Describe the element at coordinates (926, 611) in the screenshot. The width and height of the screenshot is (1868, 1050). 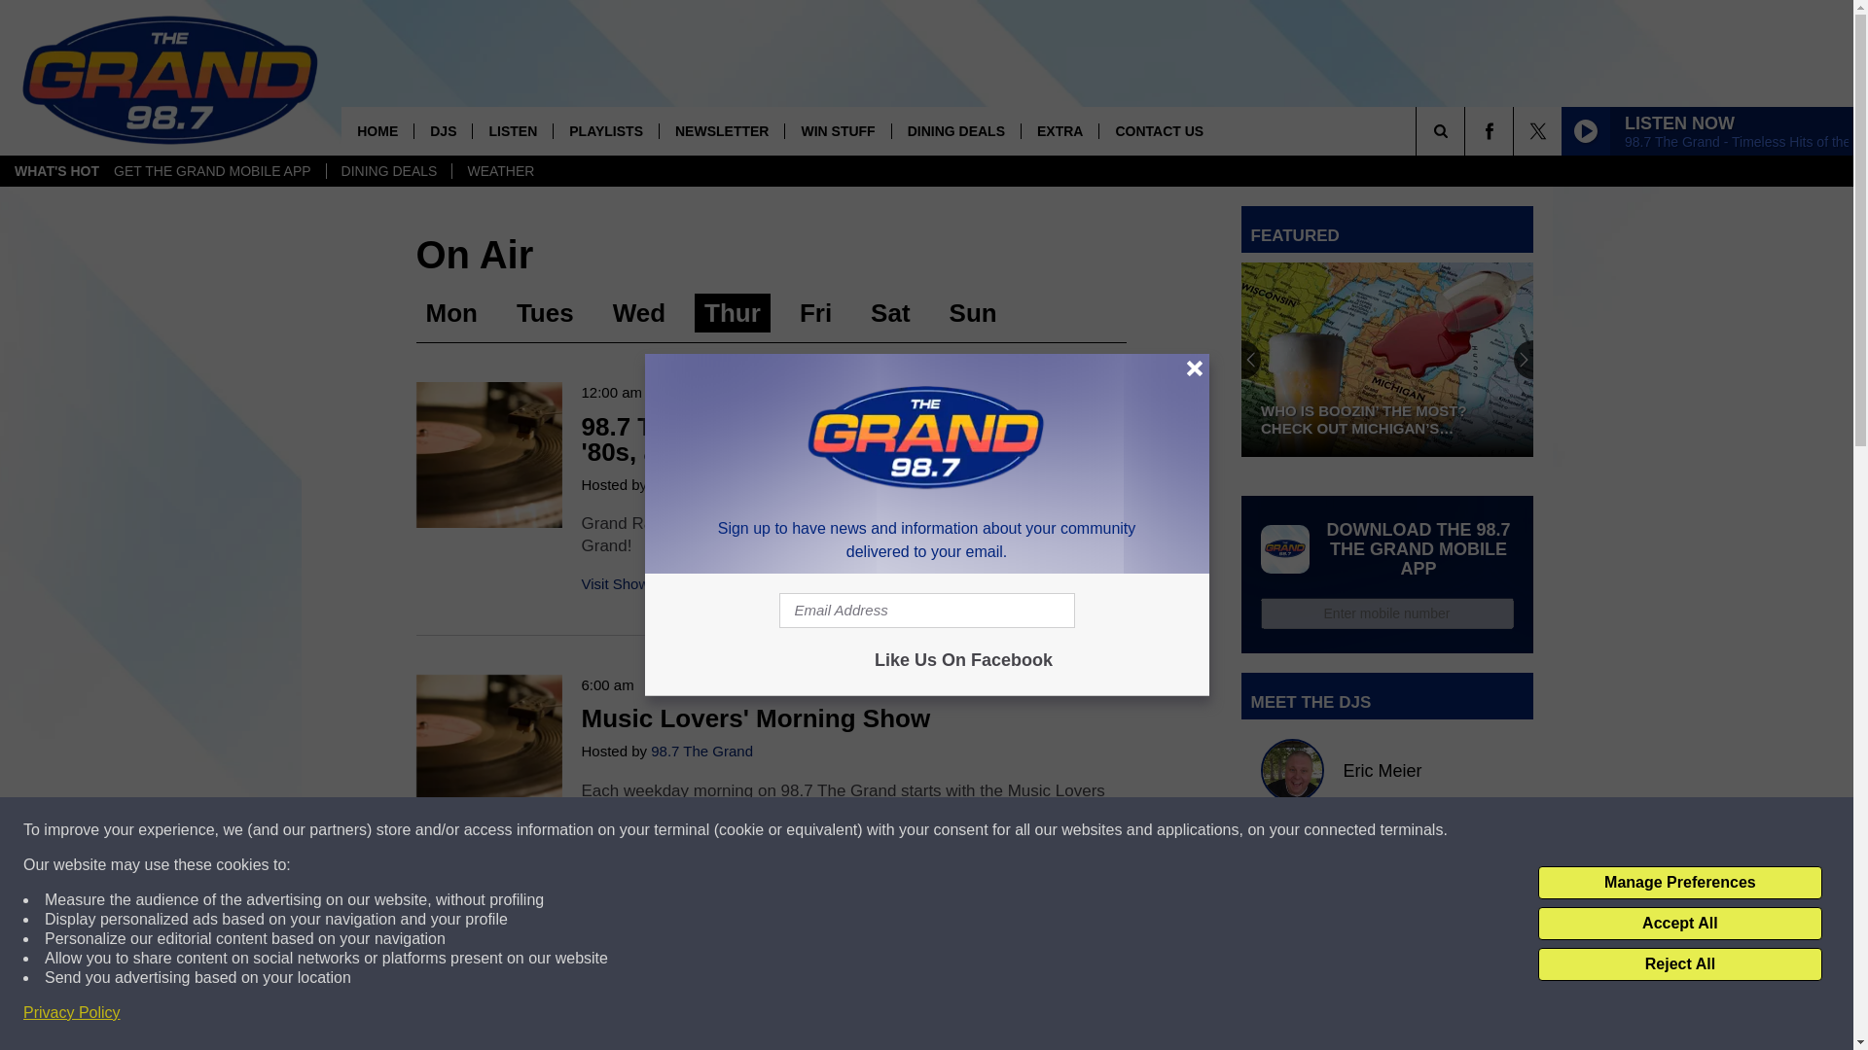
I see `Email Address` at that location.